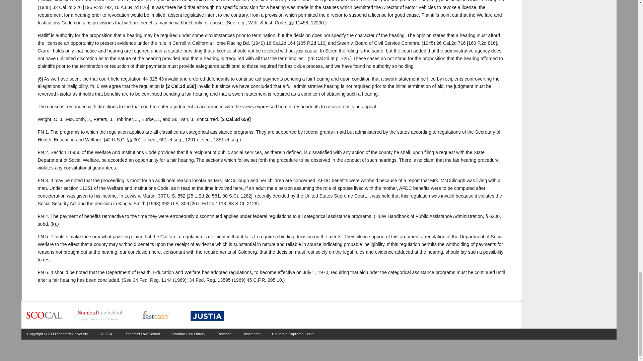 This screenshot has height=361, width=643. Describe the element at coordinates (293, 334) in the screenshot. I see `California Supreme Court` at that location.